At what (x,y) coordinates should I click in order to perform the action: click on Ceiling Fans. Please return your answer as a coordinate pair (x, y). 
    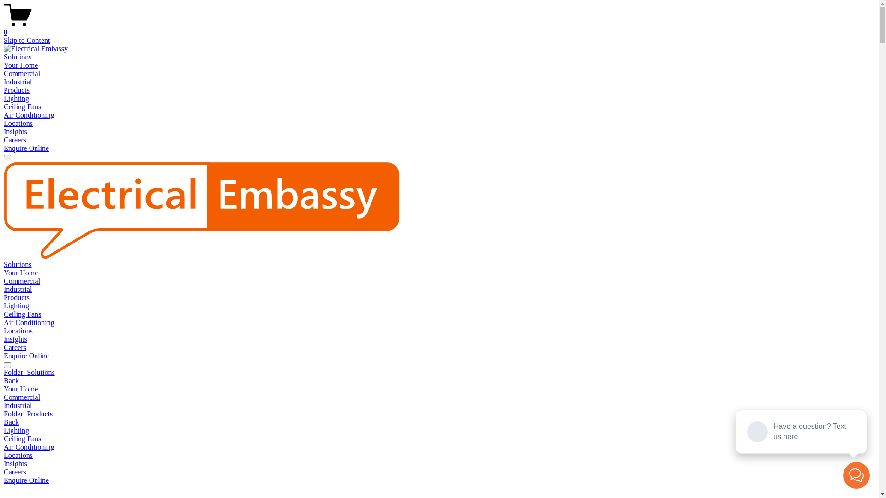
    Looking at the image, I should click on (22, 314).